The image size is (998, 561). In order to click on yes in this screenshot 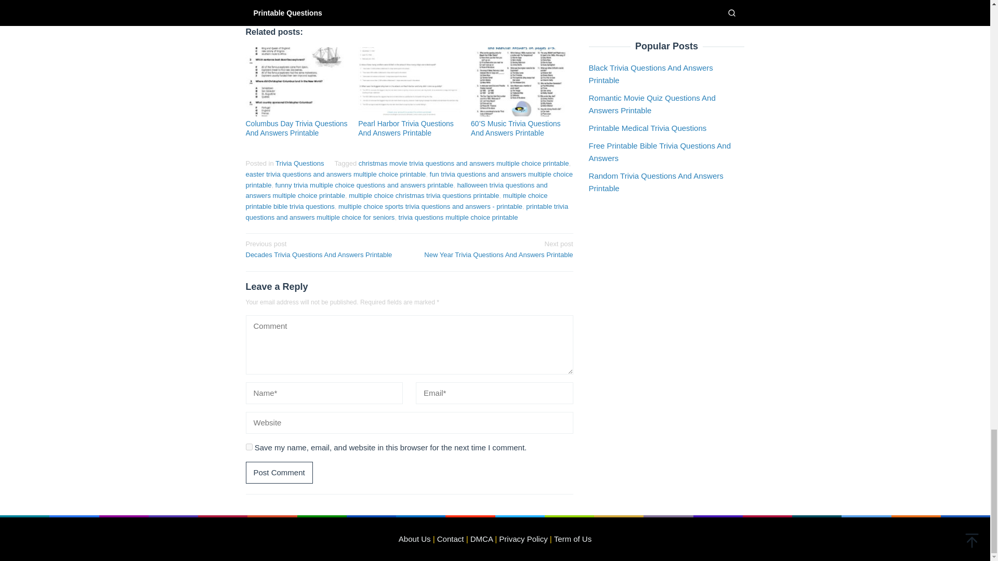, I will do `click(396, 201)`.